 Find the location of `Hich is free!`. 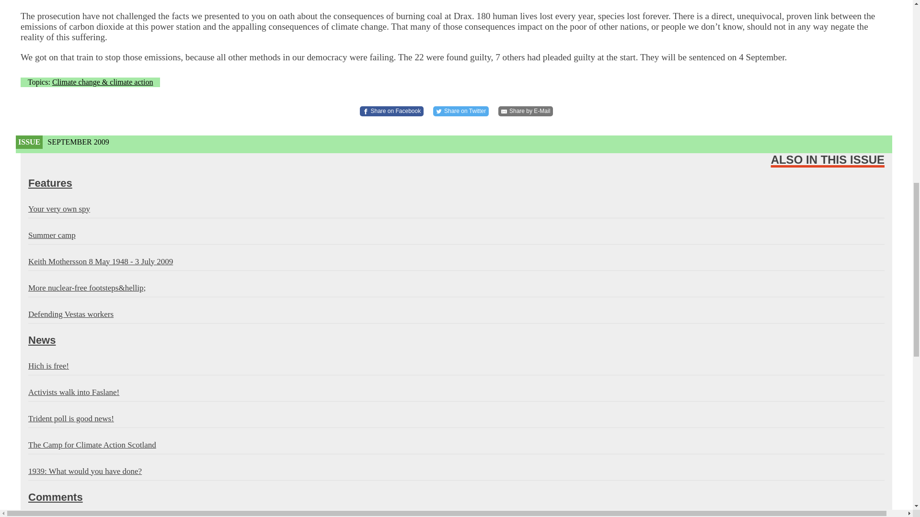

Hich is free! is located at coordinates (456, 366).